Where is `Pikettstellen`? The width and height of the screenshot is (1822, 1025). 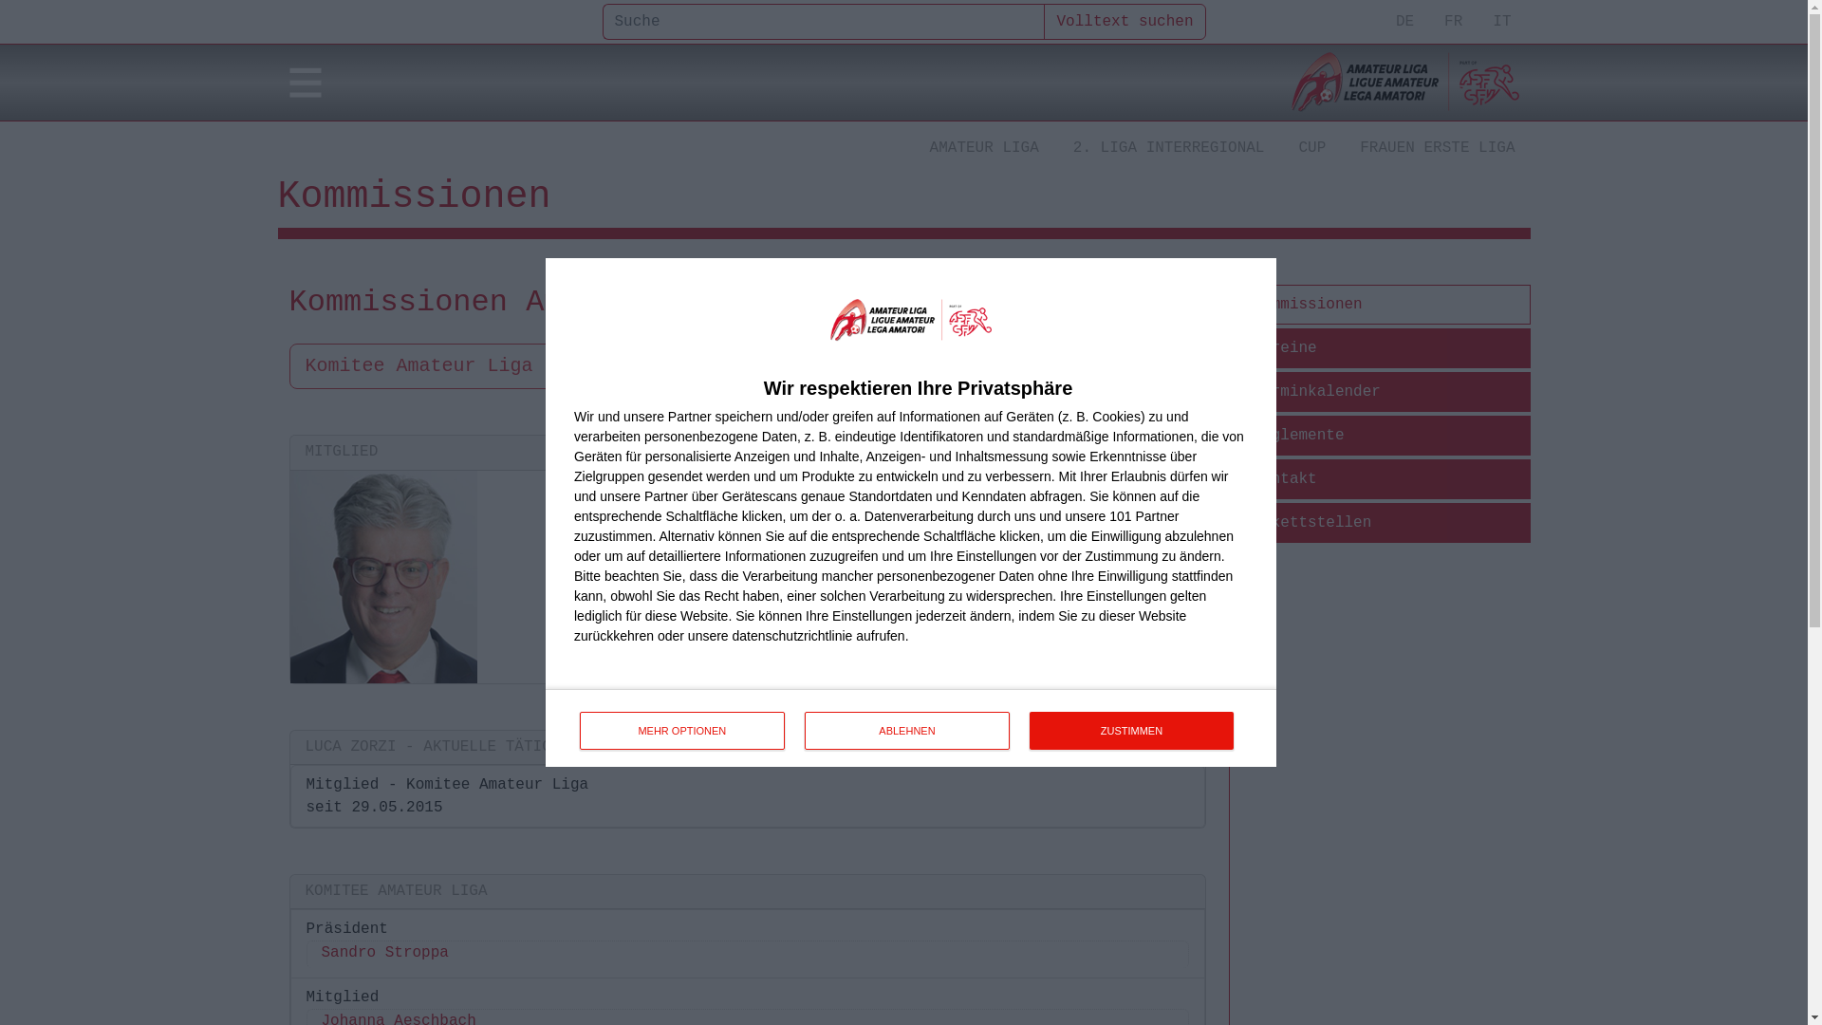
Pikettstellen is located at coordinates (1387, 523).